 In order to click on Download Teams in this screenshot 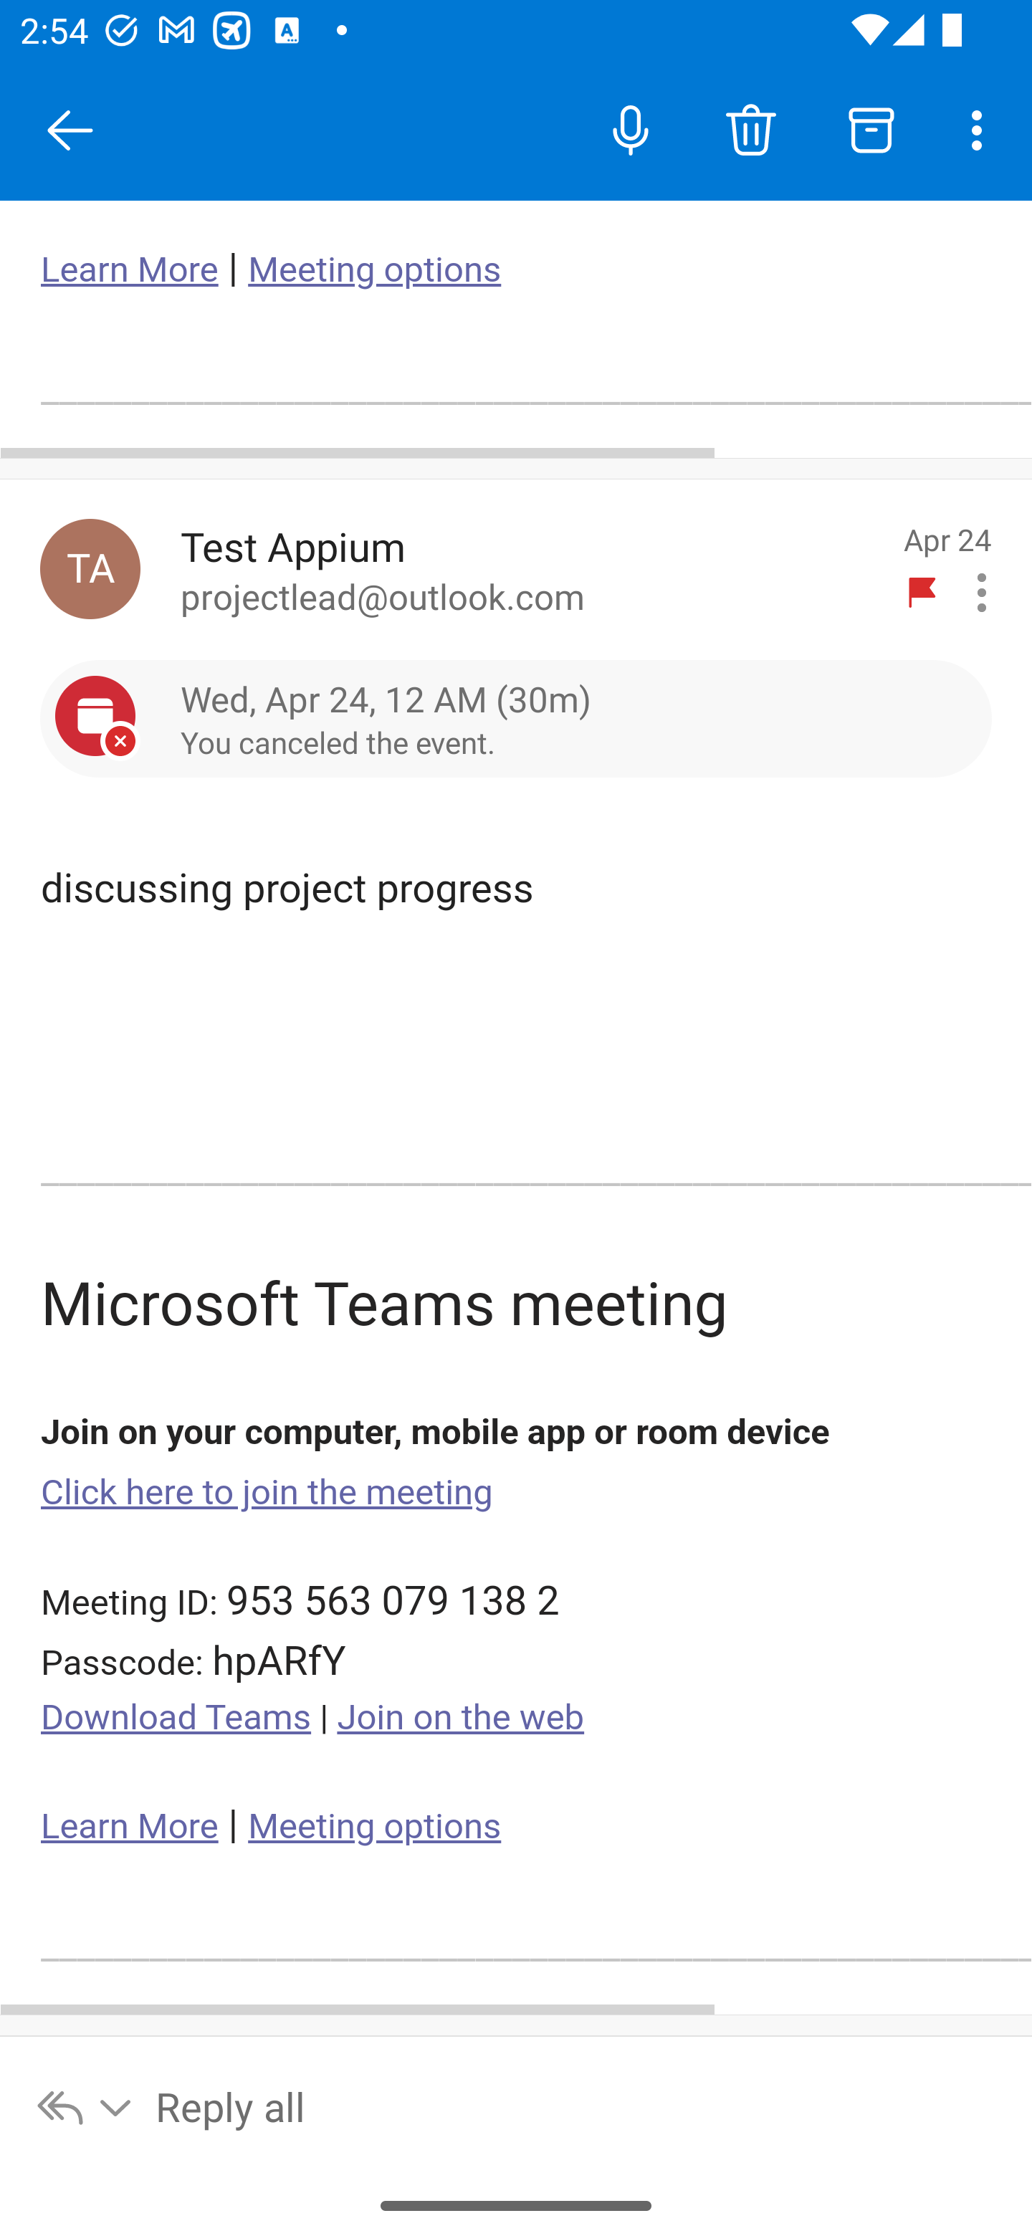, I will do `click(177, 1719)`.